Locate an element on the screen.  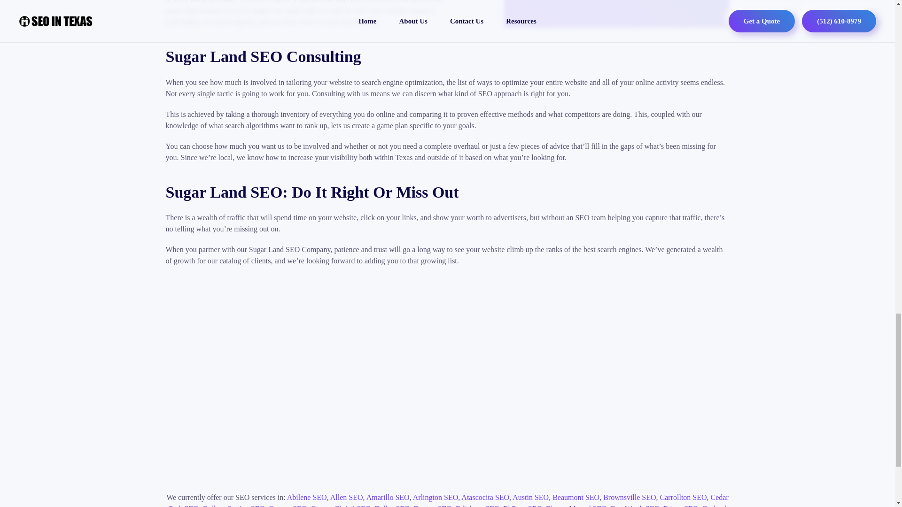
Carrollton SEO is located at coordinates (684, 497).